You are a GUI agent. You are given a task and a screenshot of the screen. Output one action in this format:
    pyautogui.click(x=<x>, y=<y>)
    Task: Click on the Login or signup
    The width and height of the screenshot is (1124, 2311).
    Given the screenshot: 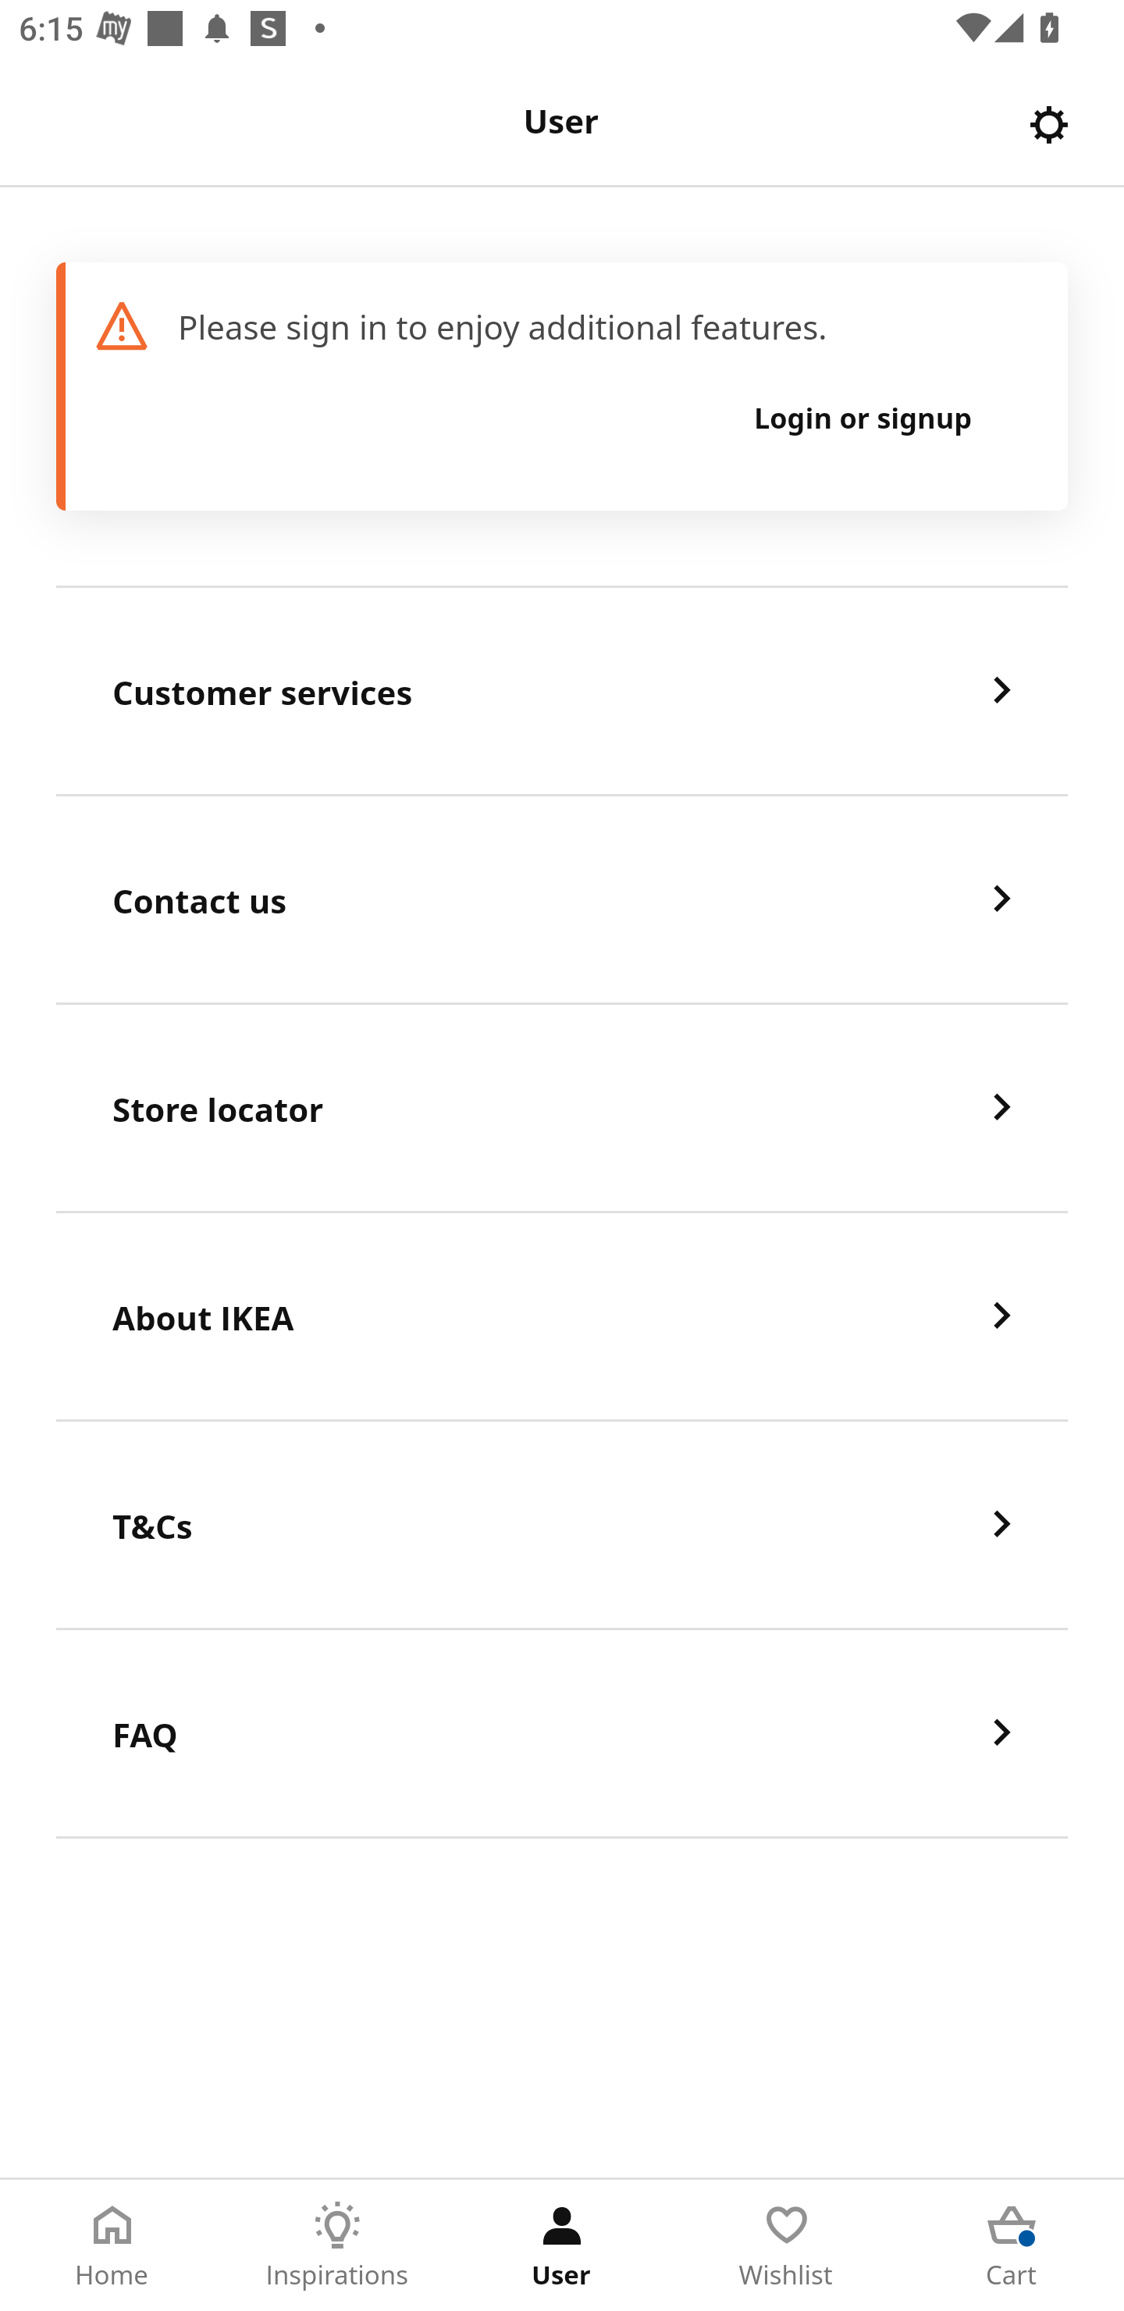 What is the action you would take?
    pyautogui.click(x=863, y=417)
    